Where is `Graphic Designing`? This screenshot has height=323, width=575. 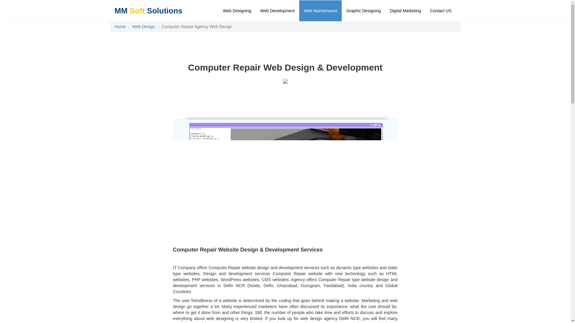 Graphic Designing is located at coordinates (363, 11).